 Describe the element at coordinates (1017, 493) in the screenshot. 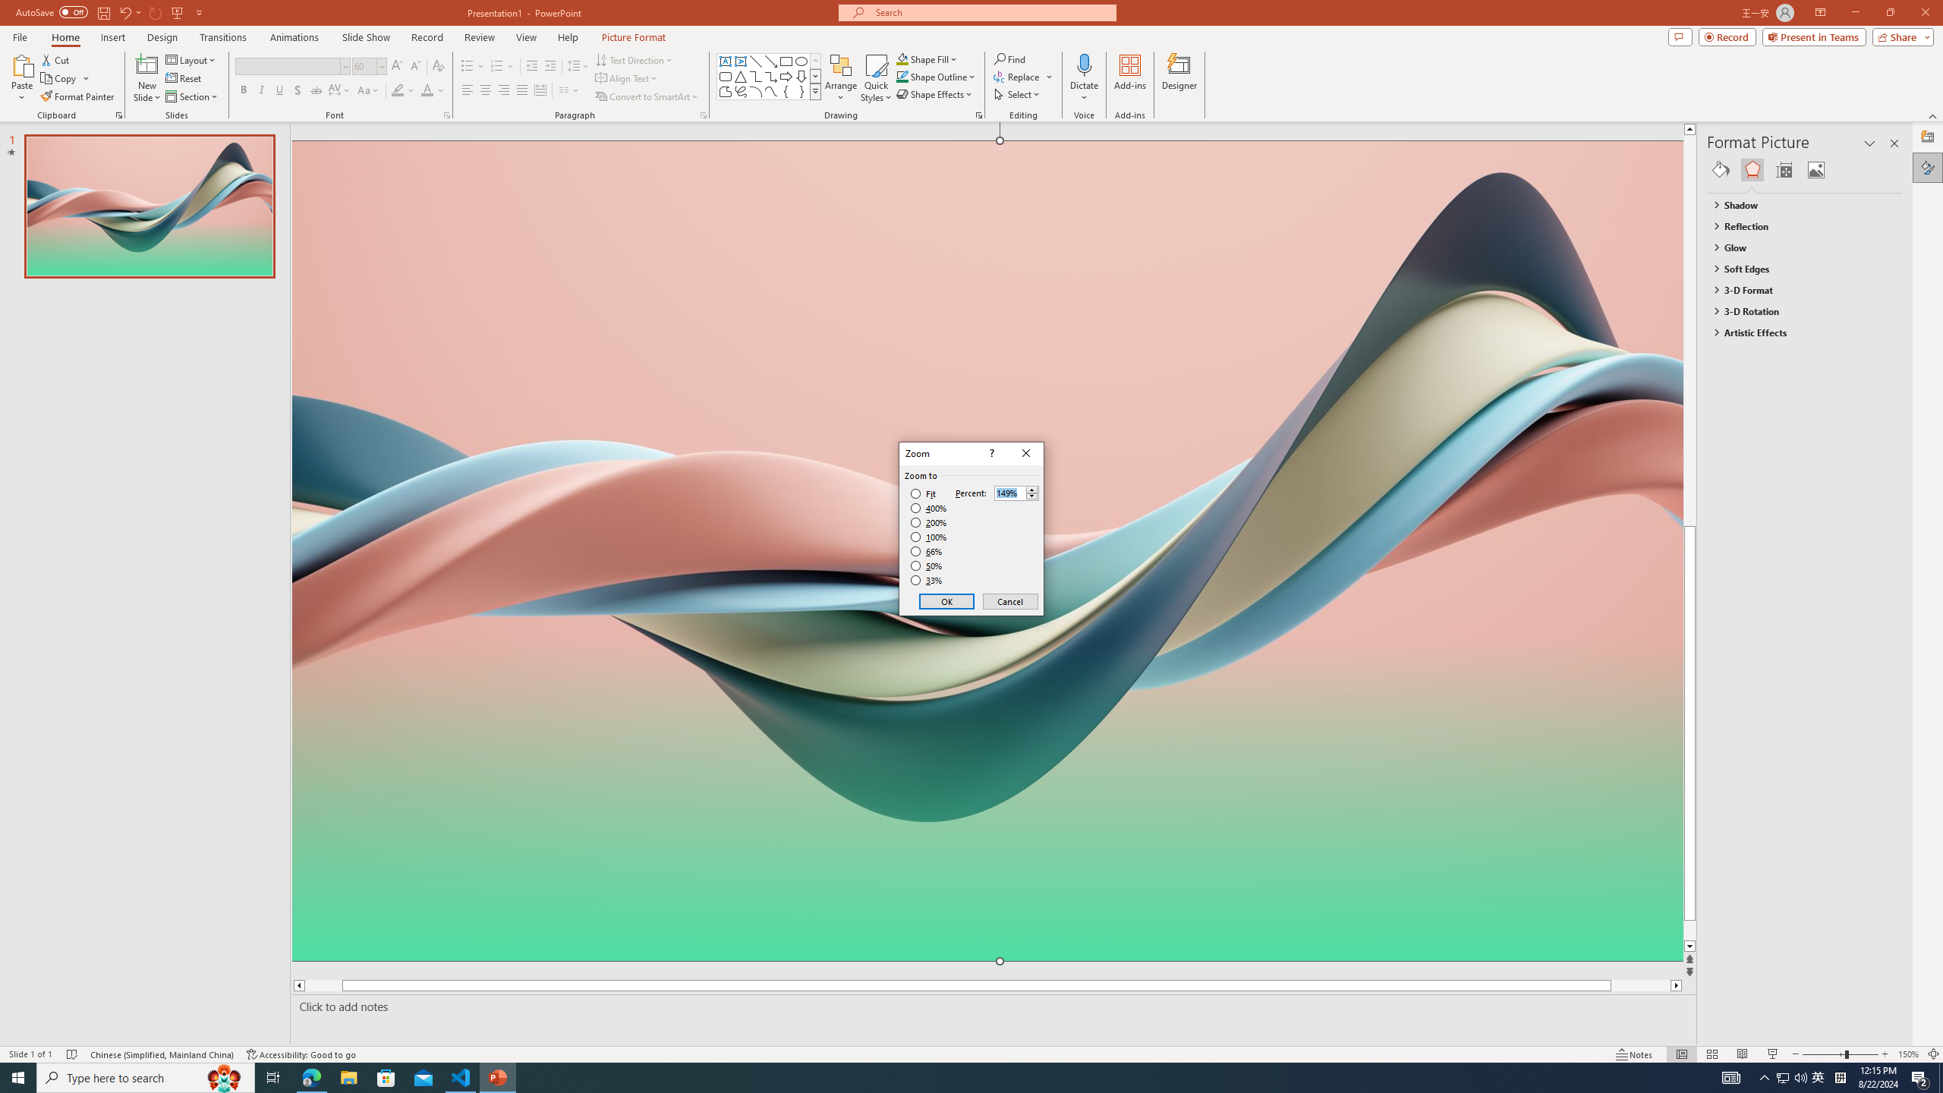

I see `Percent` at that location.